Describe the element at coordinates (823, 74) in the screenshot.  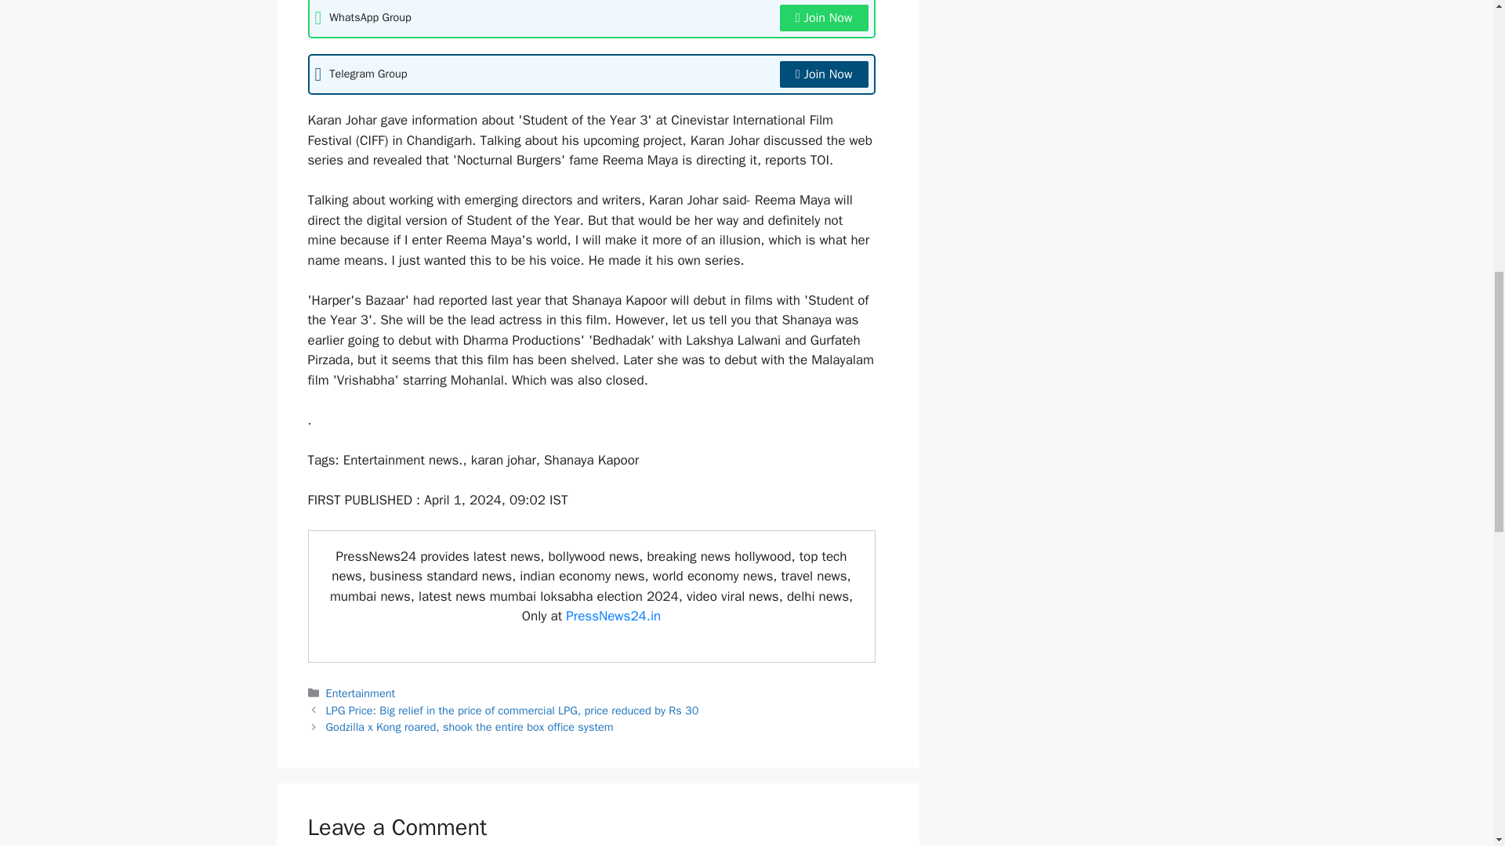
I see `Join Now` at that location.